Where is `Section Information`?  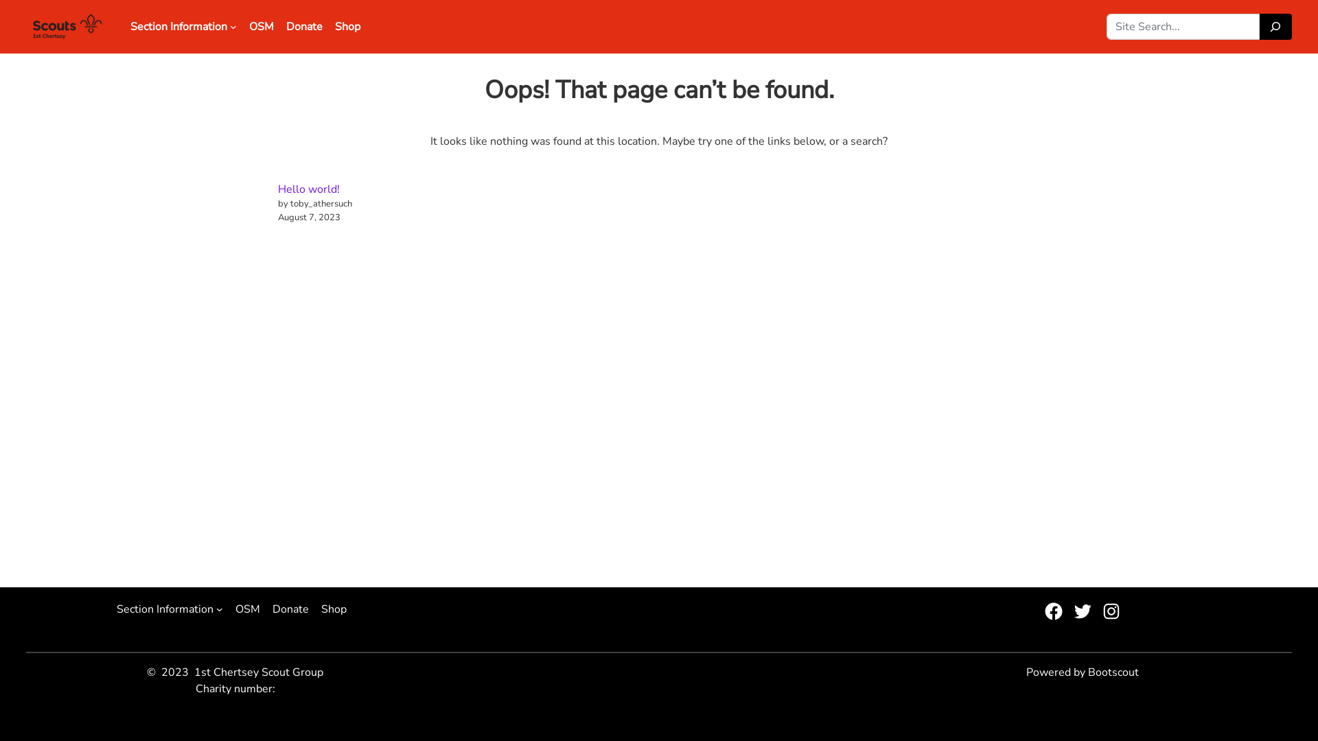
Section Information is located at coordinates (178, 27).